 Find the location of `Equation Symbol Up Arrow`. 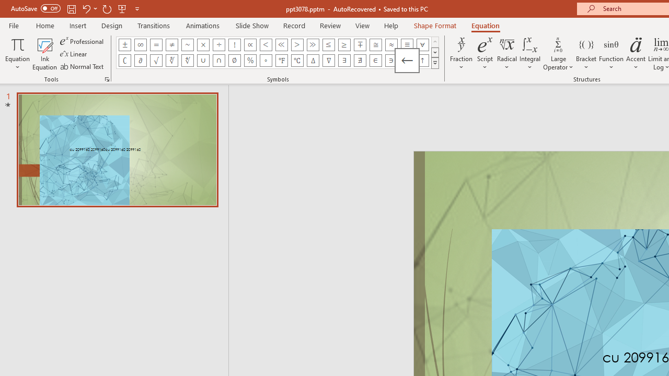

Equation Symbol Up Arrow is located at coordinates (422, 61).